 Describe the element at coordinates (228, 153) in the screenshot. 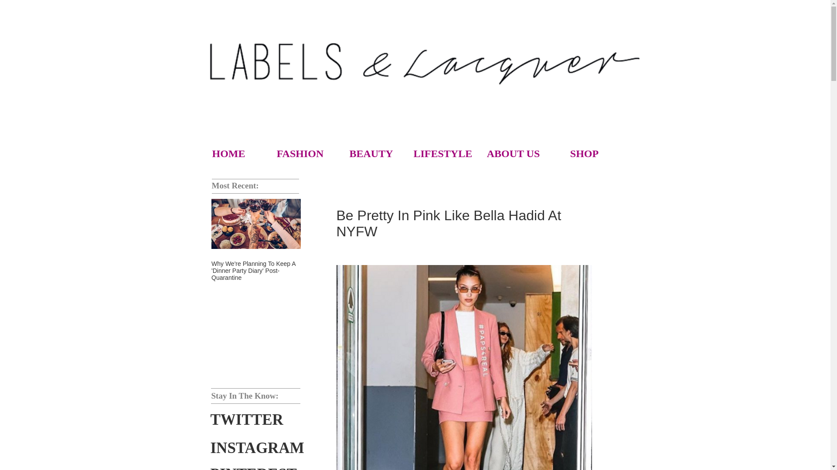

I see `HOME` at that location.